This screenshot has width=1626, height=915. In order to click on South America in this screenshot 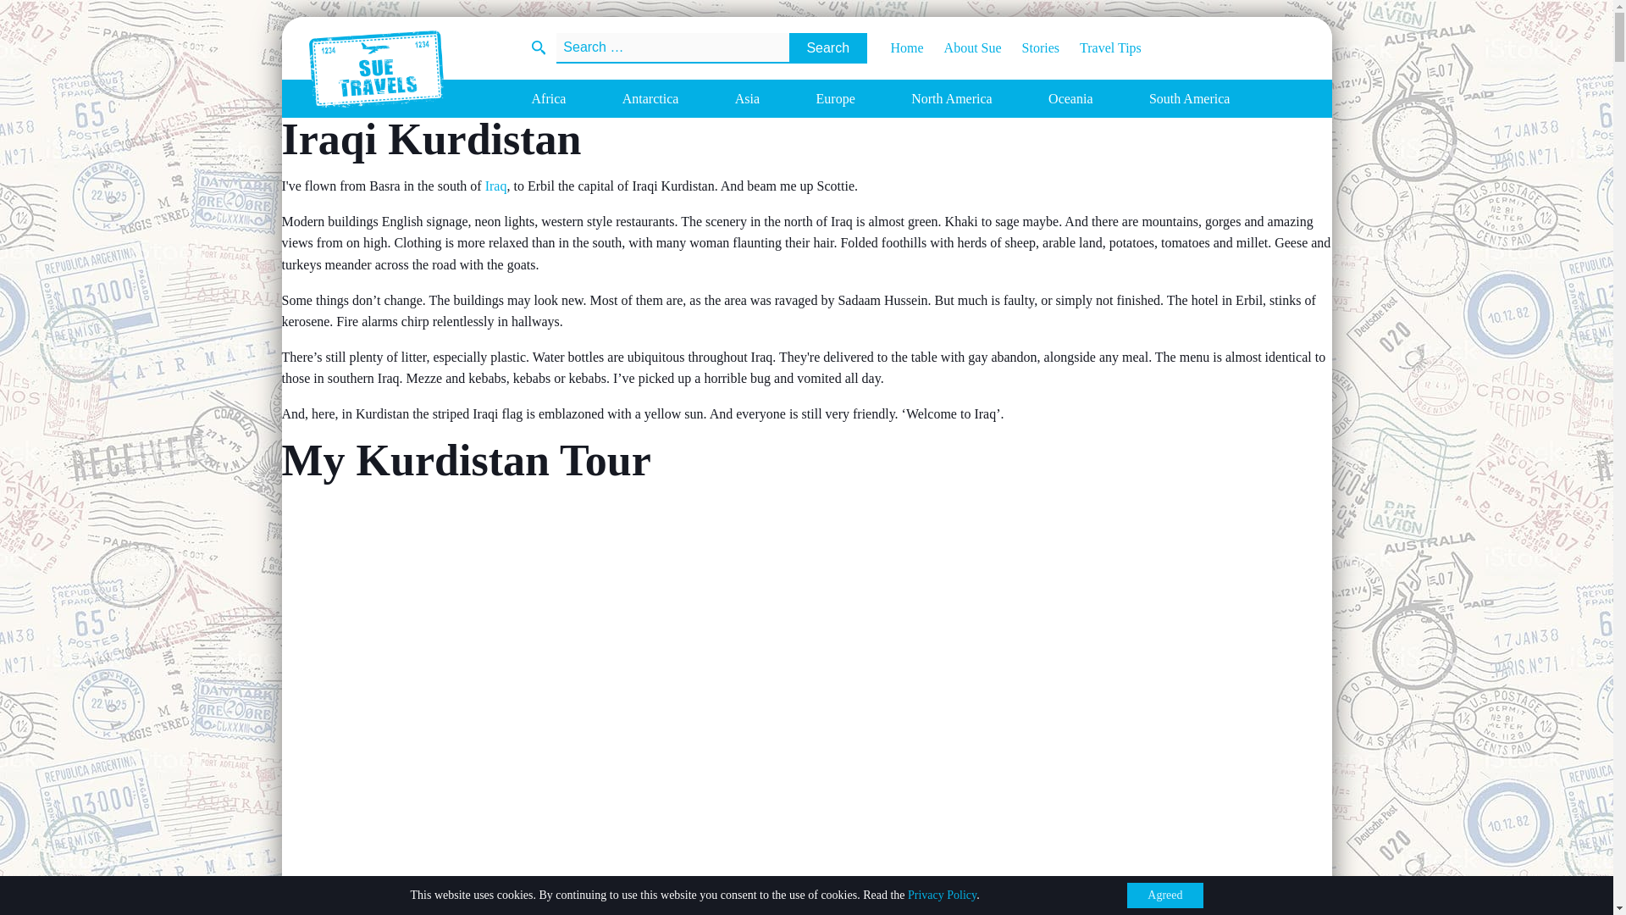, I will do `click(1190, 98)`.